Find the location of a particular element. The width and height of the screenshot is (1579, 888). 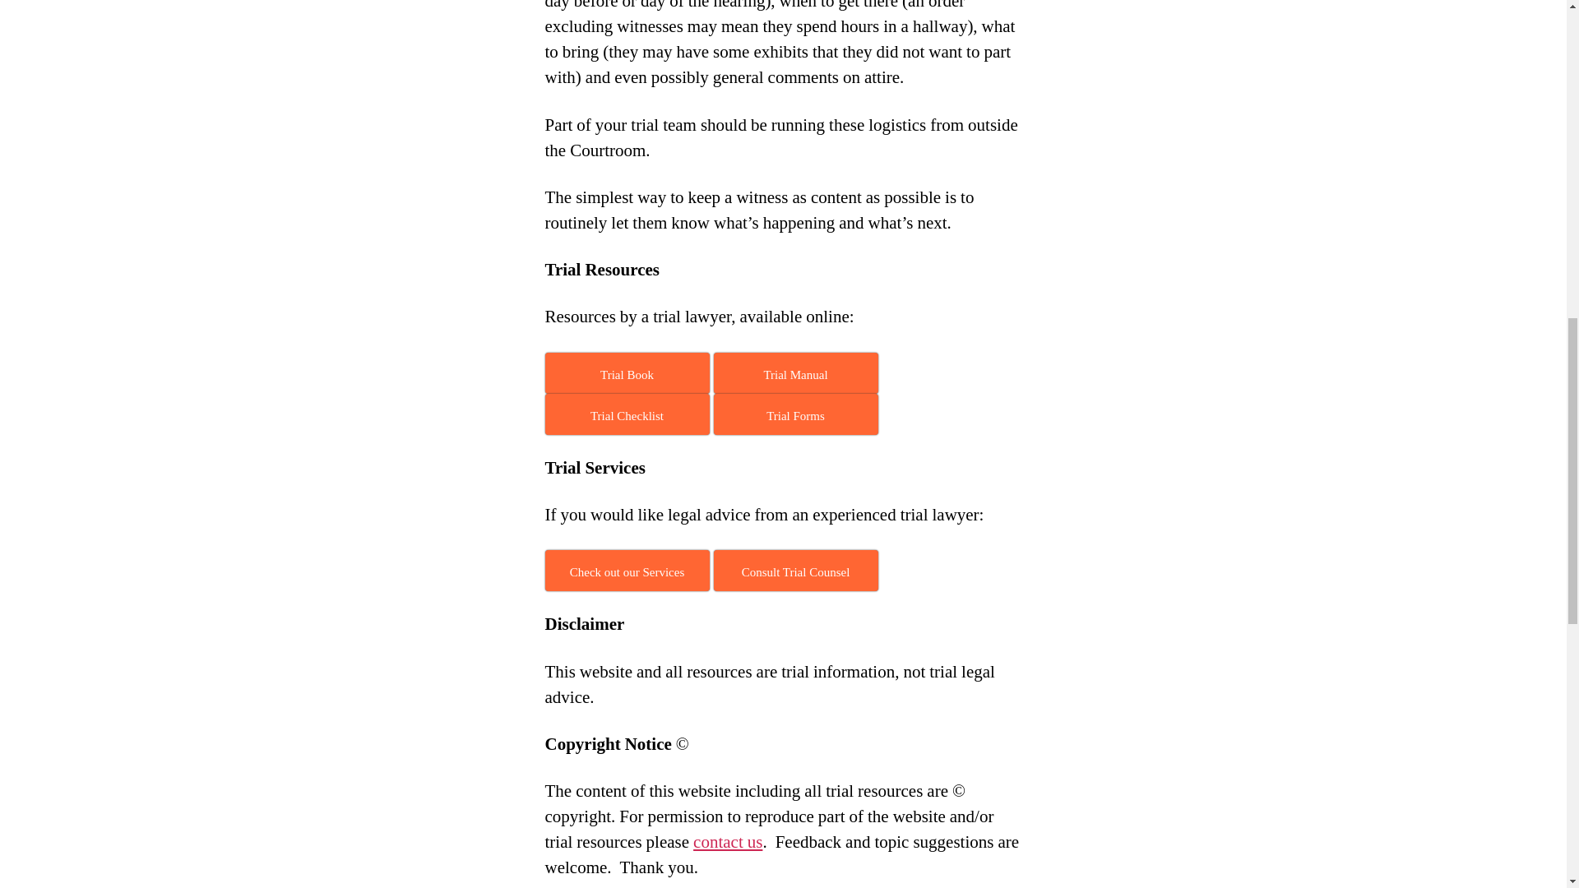

Check out our Services is located at coordinates (627, 571).